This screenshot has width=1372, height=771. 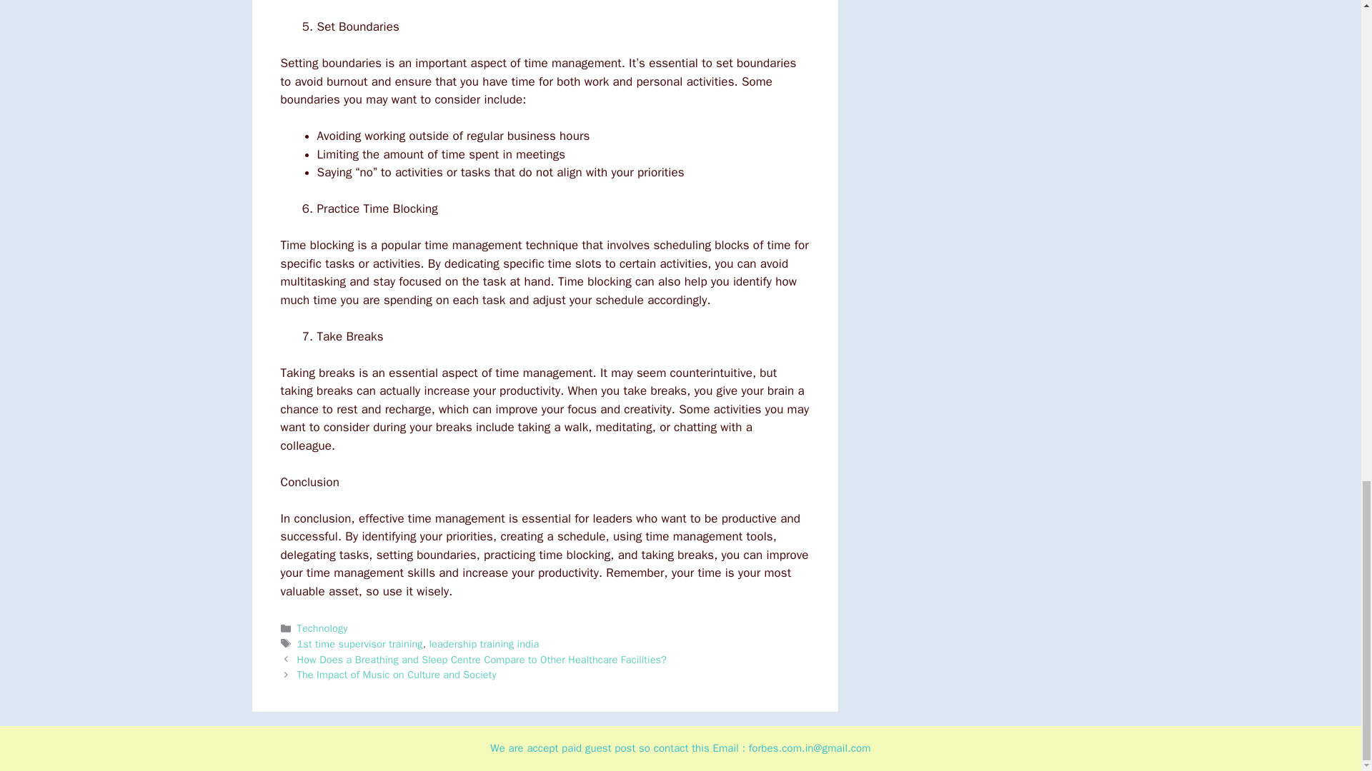 I want to click on The Impact of Music on Culture and Society, so click(x=397, y=674).